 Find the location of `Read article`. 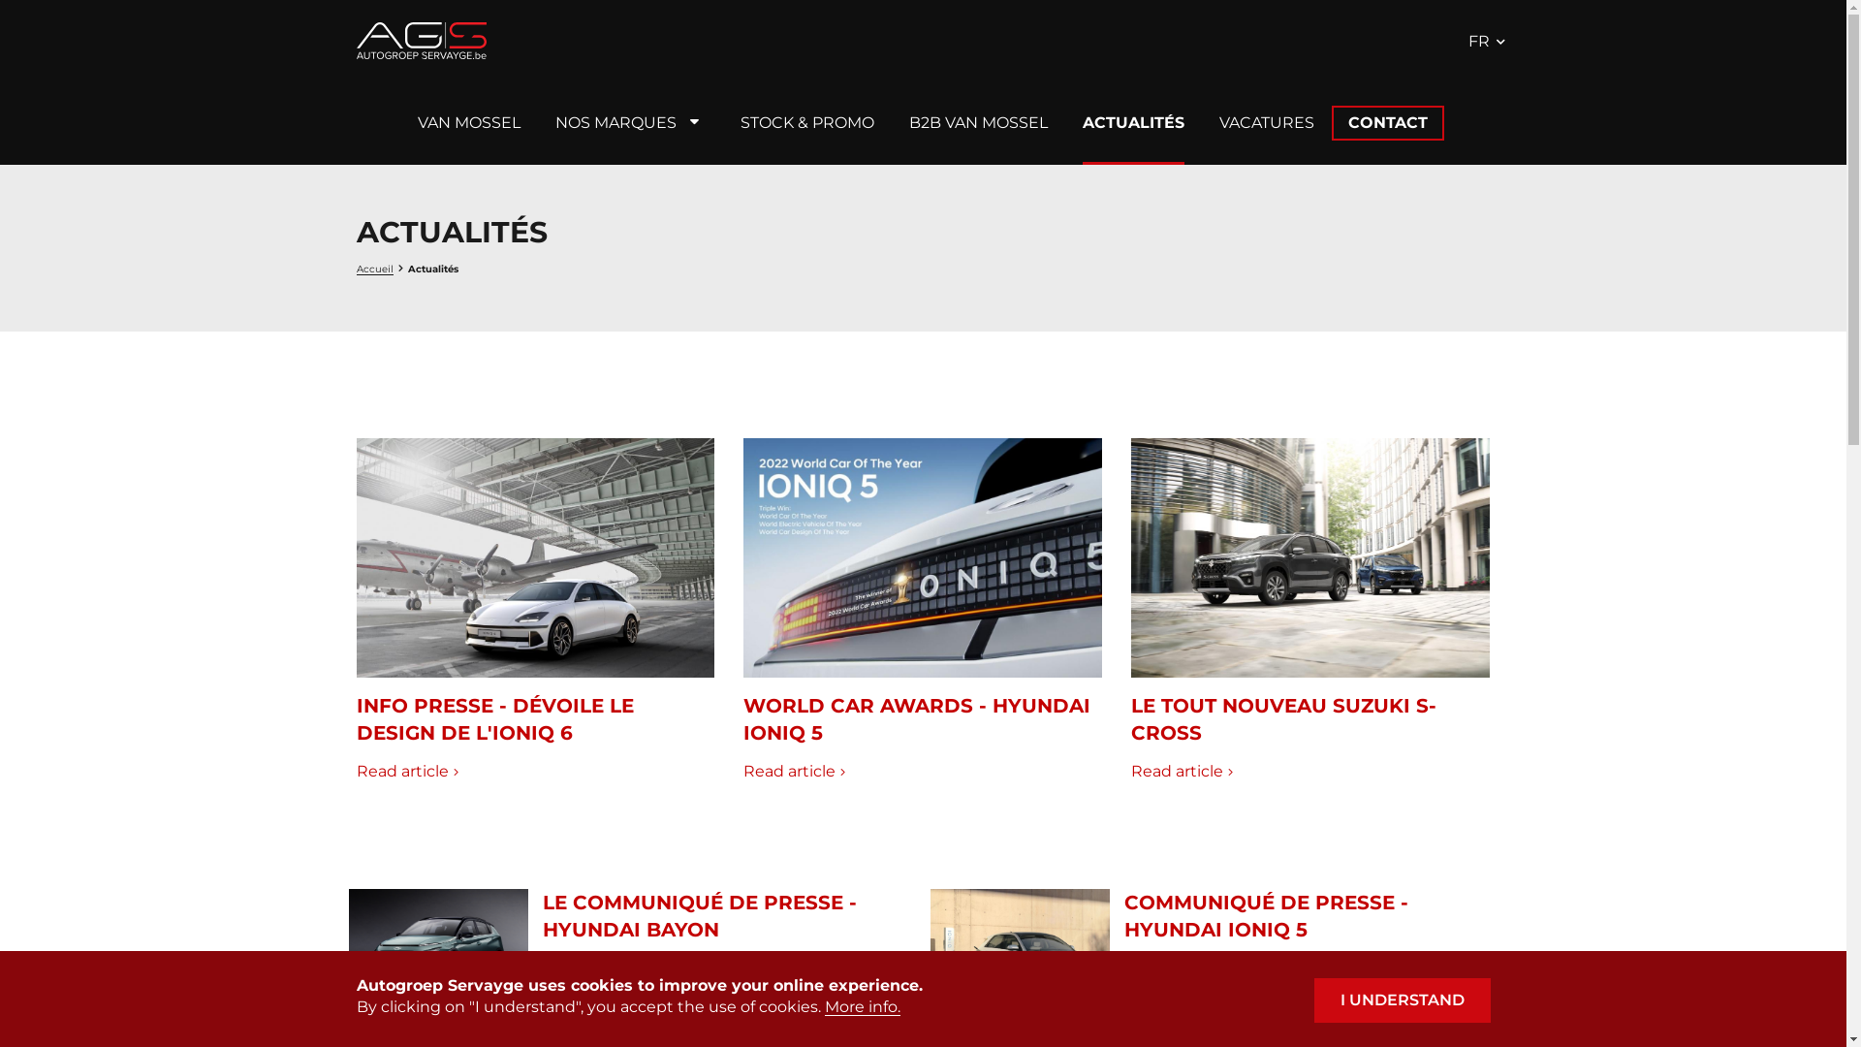

Read article is located at coordinates (1175, 1026).